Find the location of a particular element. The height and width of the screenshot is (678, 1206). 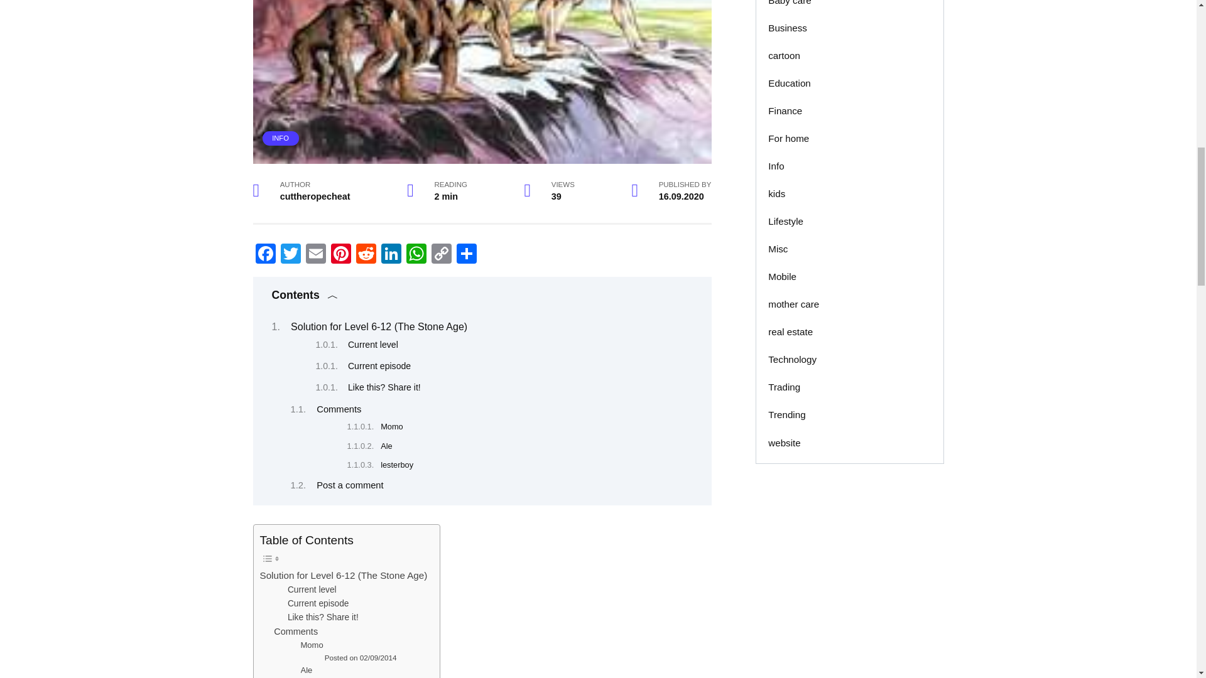

Facebook is located at coordinates (264, 255).